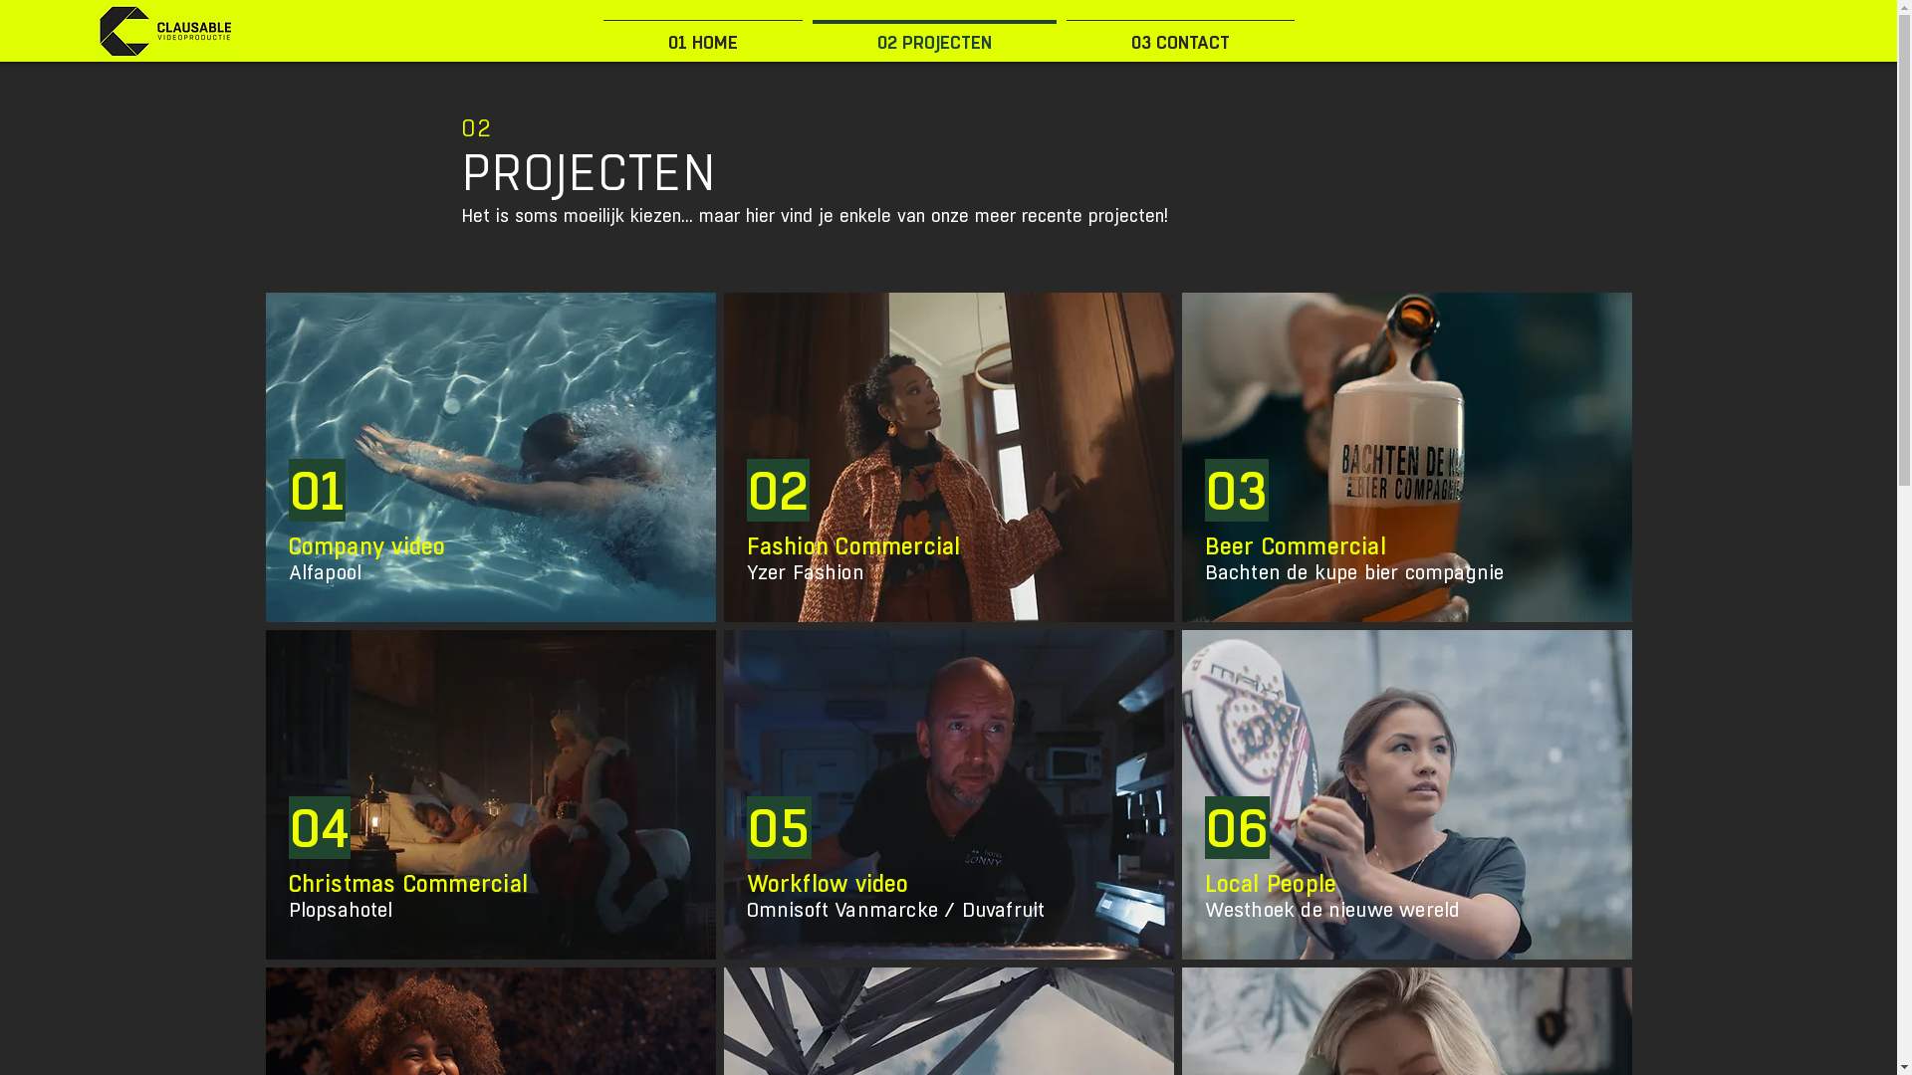  Describe the element at coordinates (1296, 546) in the screenshot. I see `Beer Commercial` at that location.